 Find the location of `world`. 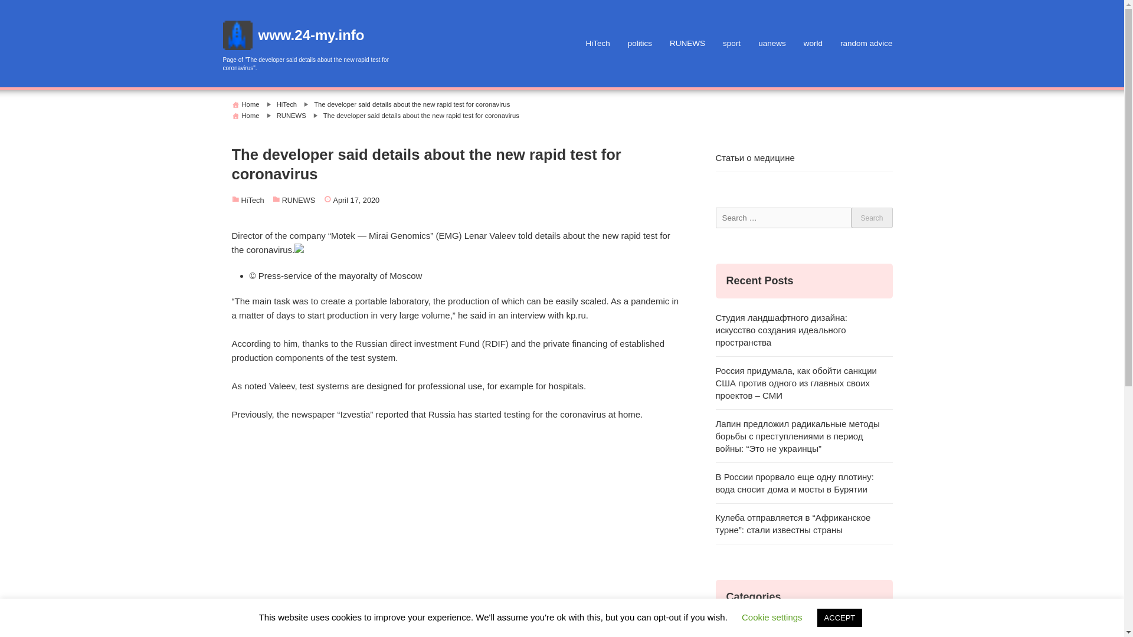

world is located at coordinates (813, 44).